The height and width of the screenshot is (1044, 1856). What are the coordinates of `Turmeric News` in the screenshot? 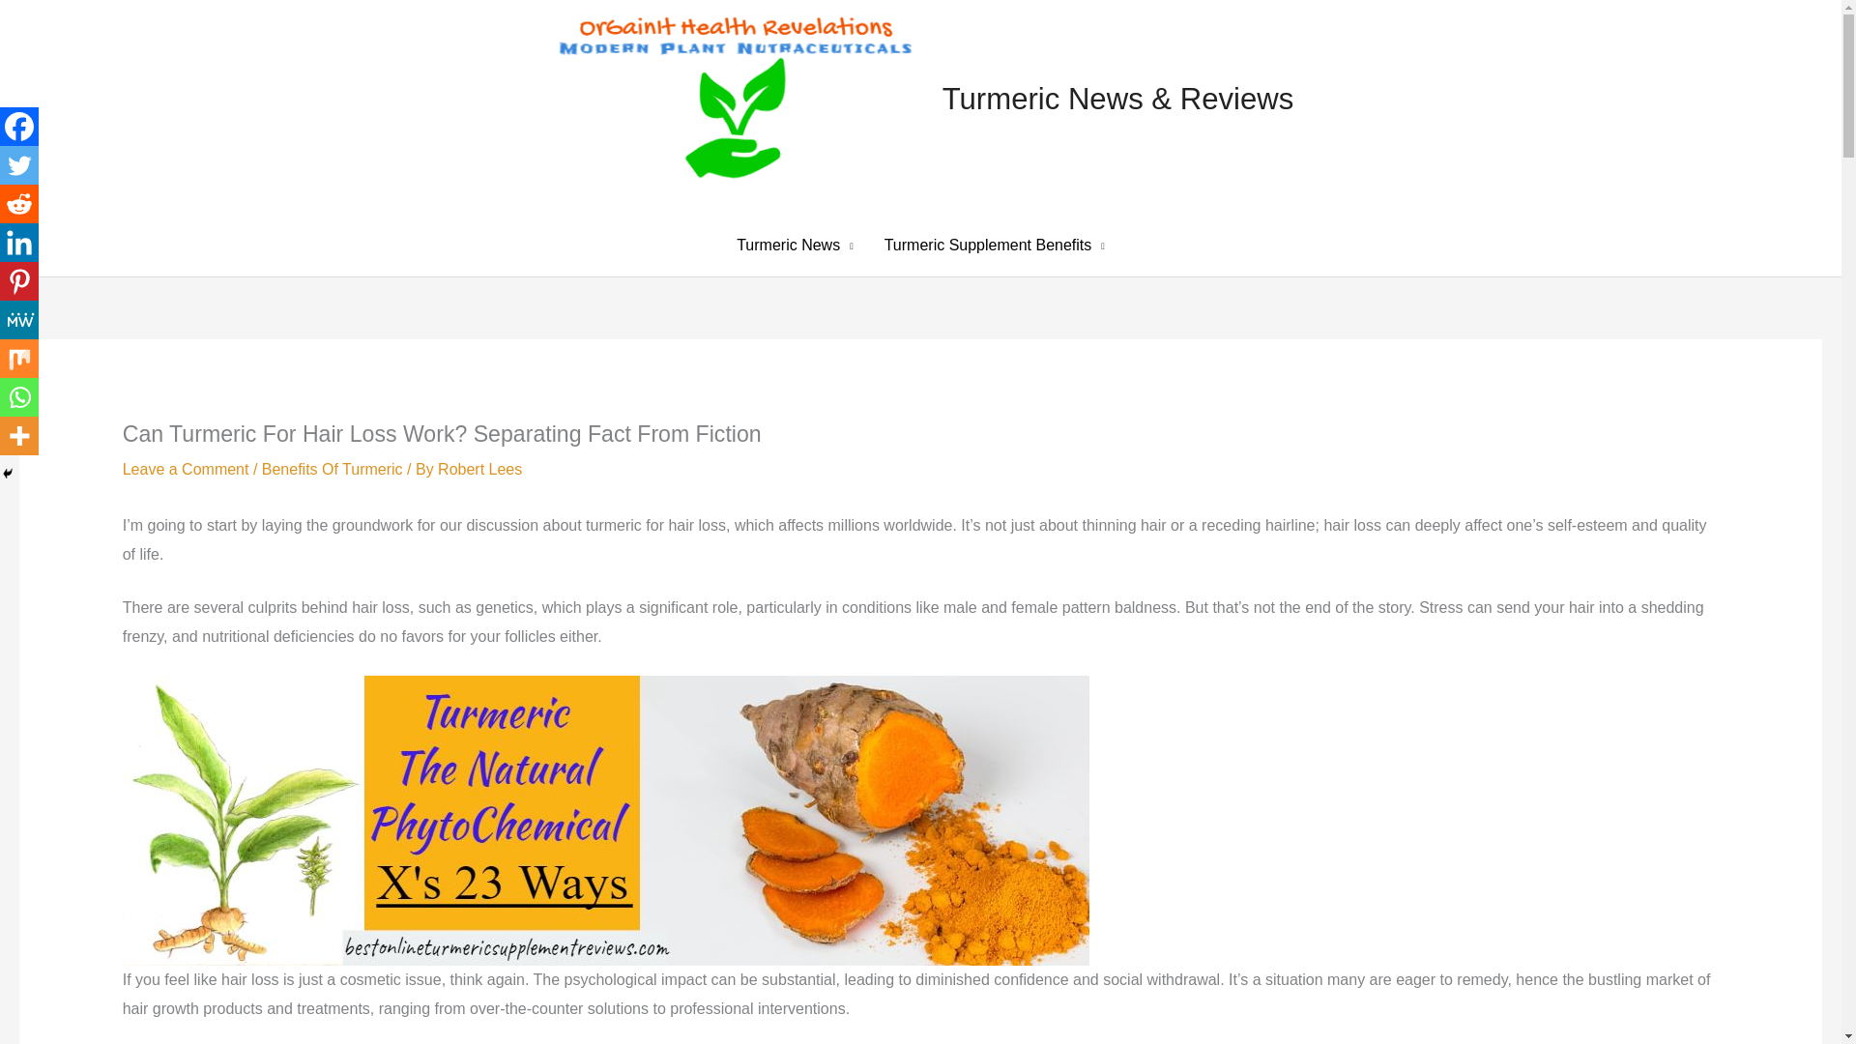 It's located at (795, 246).